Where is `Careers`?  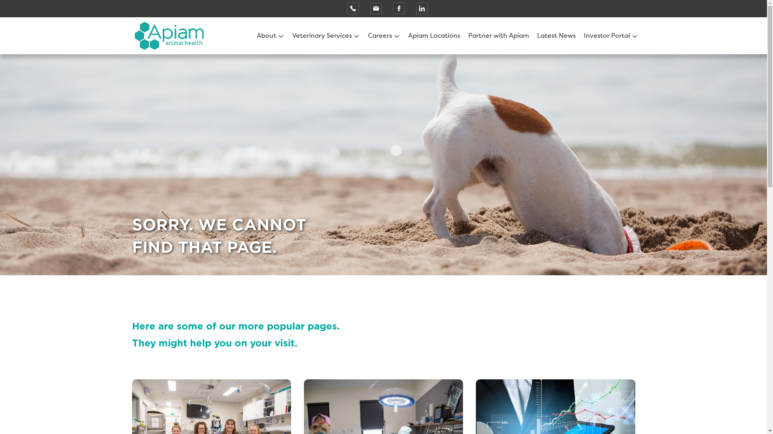 Careers is located at coordinates (381, 35).